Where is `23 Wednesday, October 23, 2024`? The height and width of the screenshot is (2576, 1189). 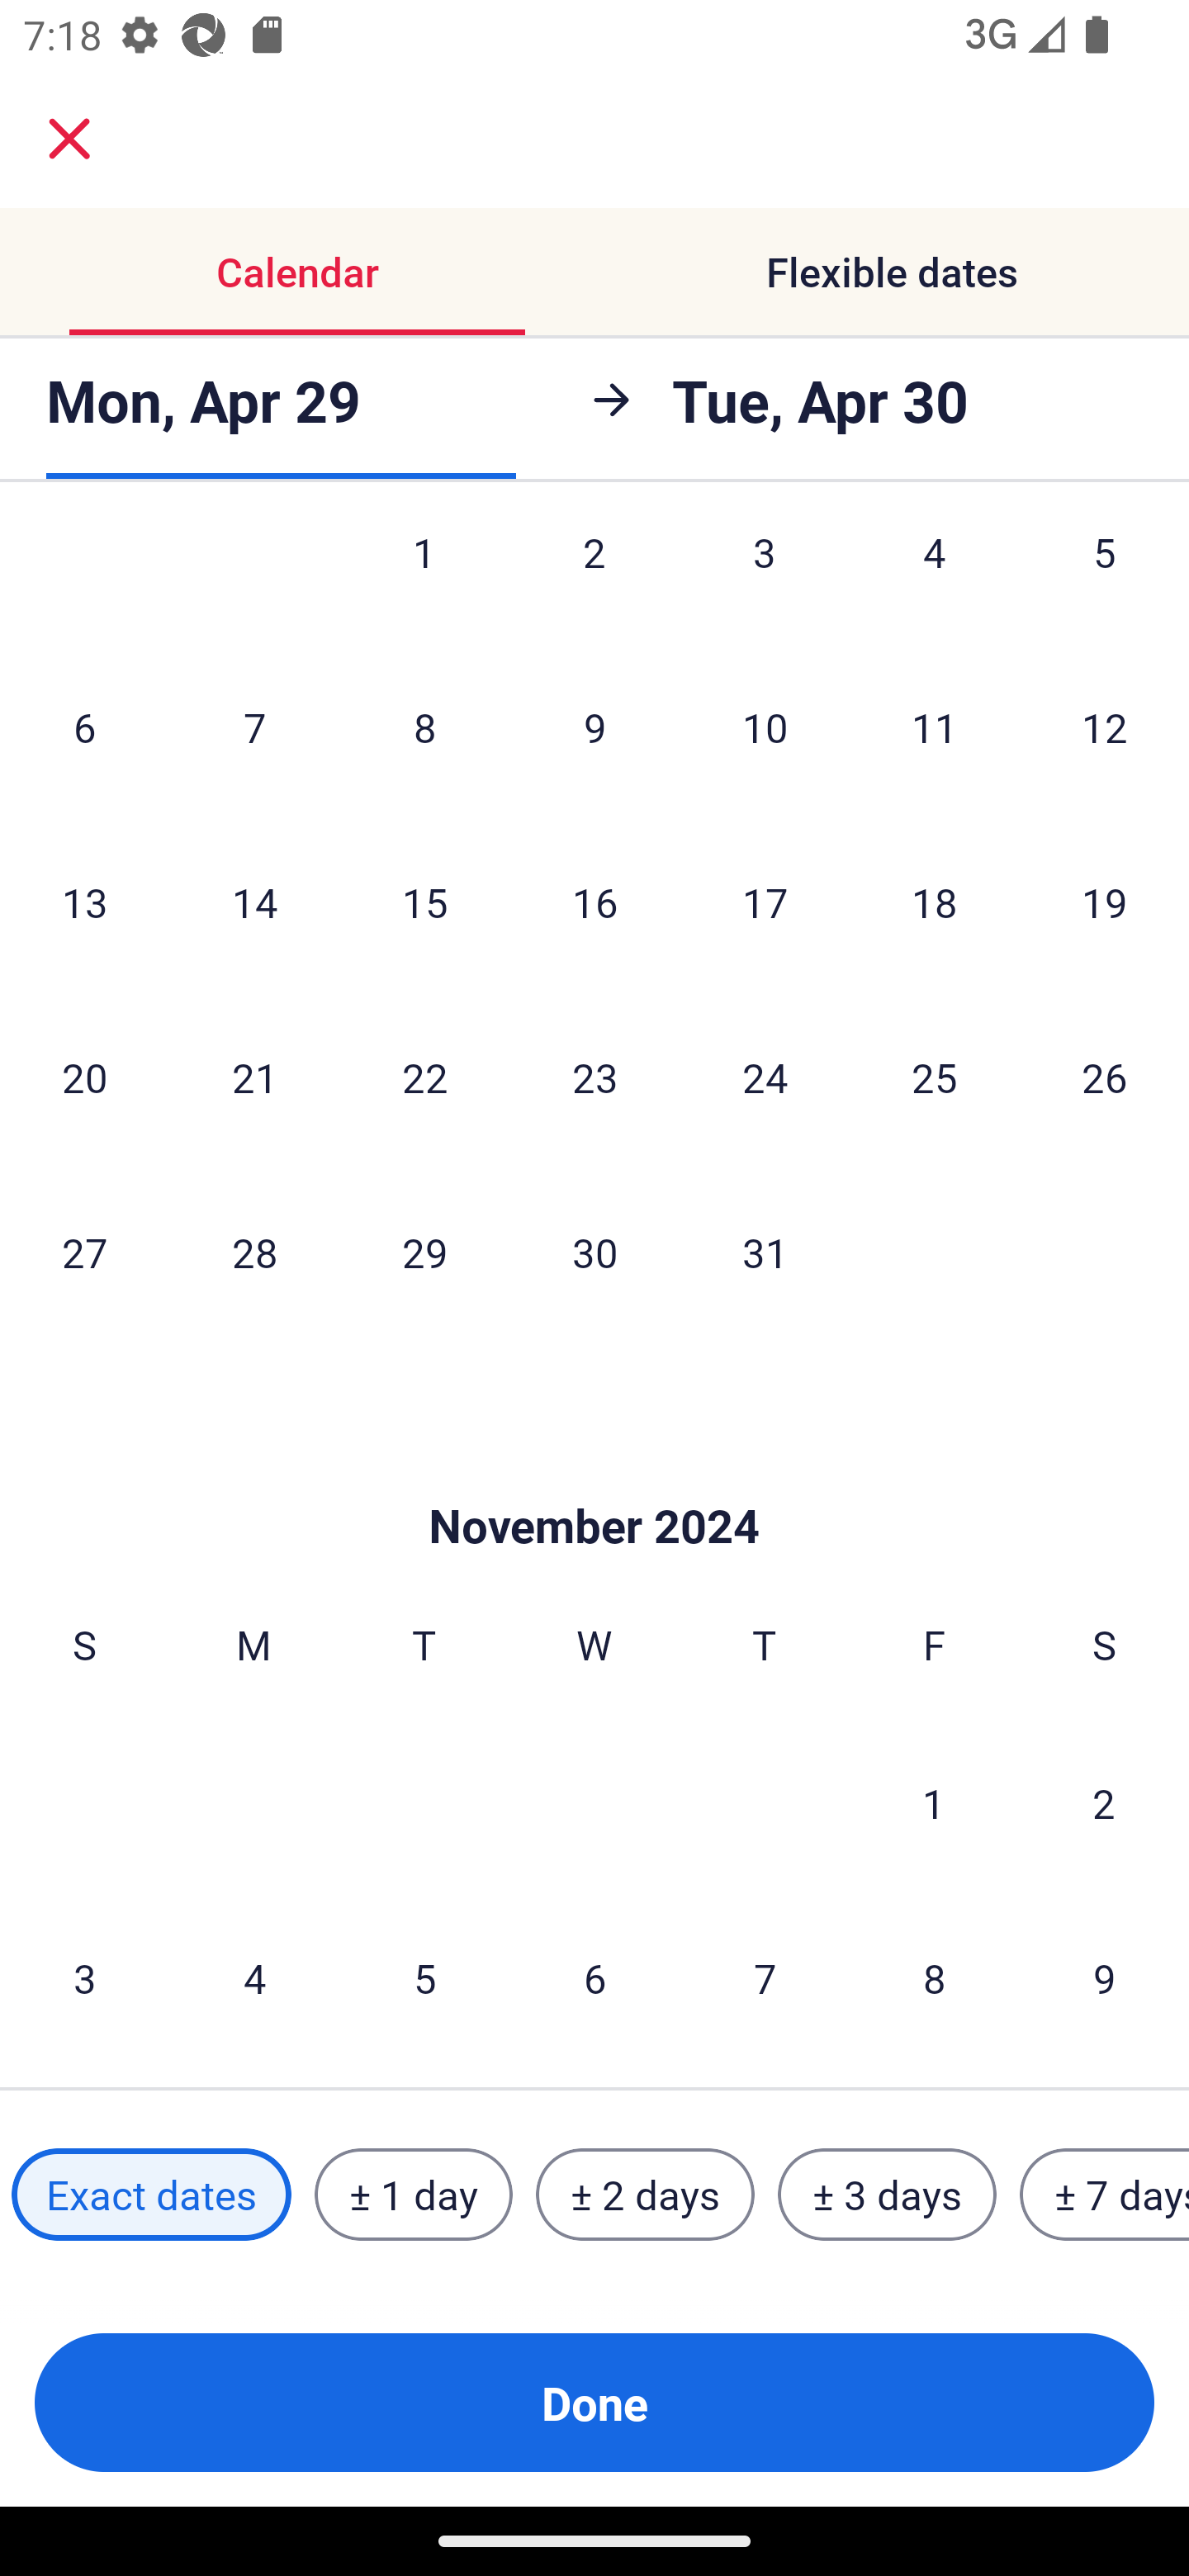
23 Wednesday, October 23, 2024 is located at coordinates (594, 1077).